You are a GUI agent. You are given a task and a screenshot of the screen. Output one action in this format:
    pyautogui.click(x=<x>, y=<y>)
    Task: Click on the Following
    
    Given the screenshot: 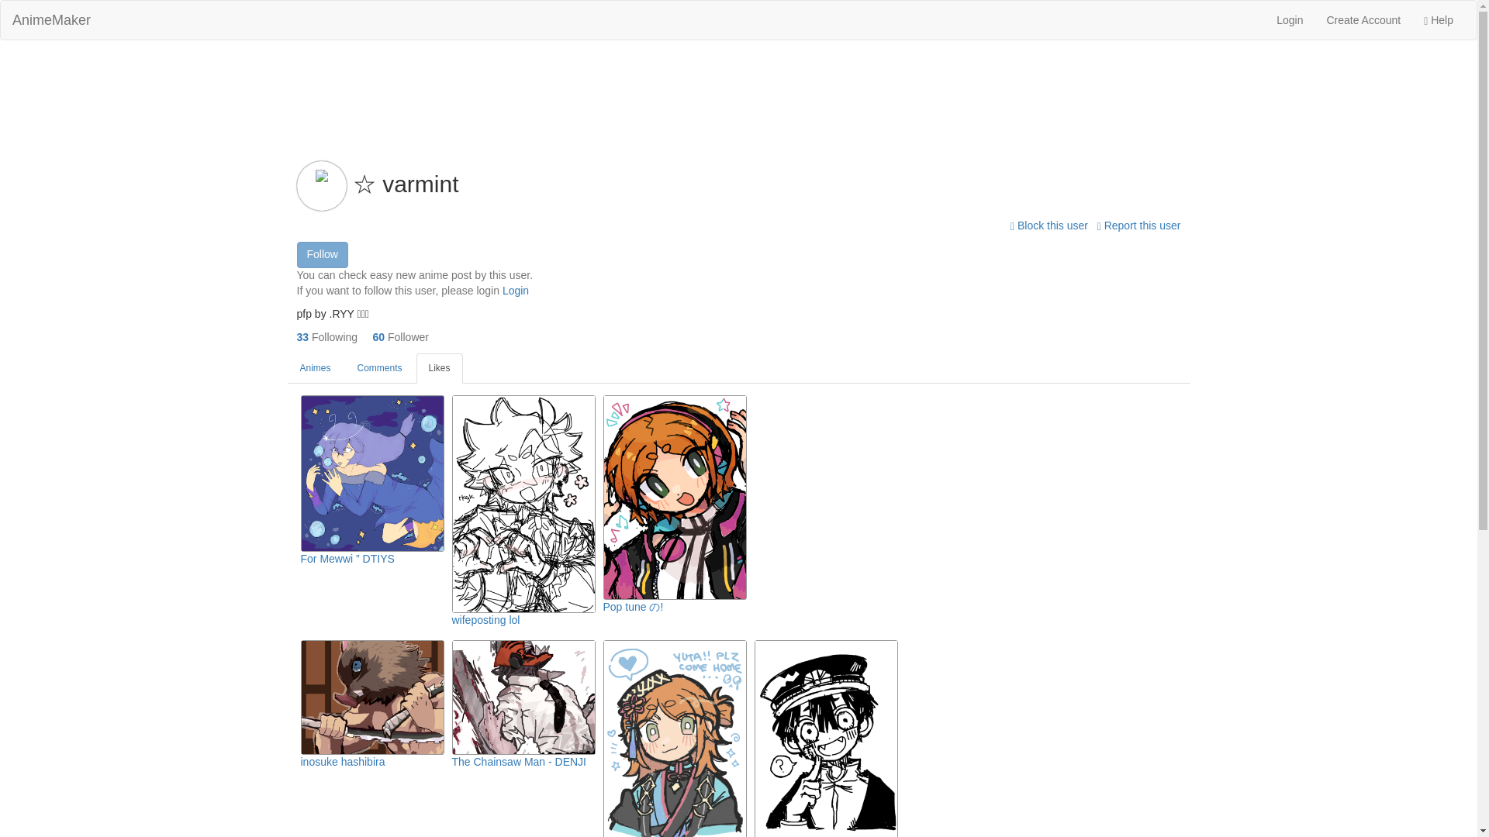 What is the action you would take?
    pyautogui.click(x=333, y=336)
    